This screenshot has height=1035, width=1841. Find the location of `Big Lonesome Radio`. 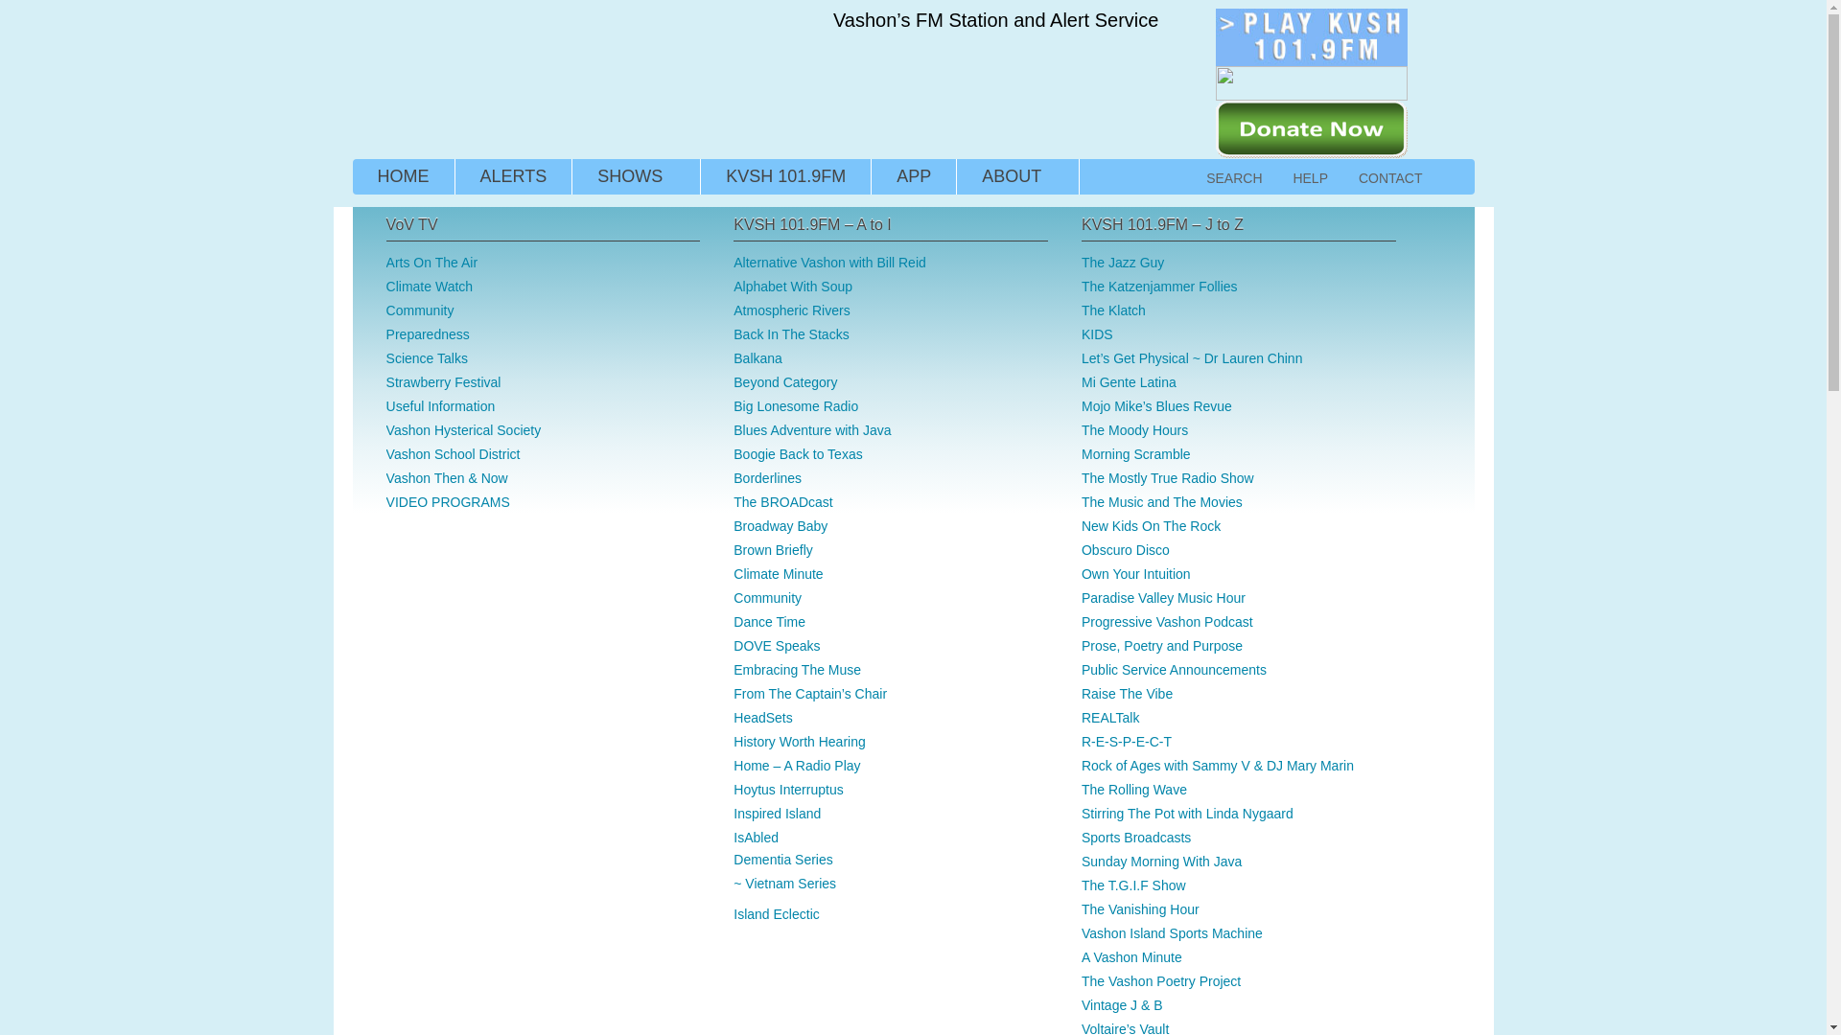

Big Lonesome Radio is located at coordinates (795, 406).